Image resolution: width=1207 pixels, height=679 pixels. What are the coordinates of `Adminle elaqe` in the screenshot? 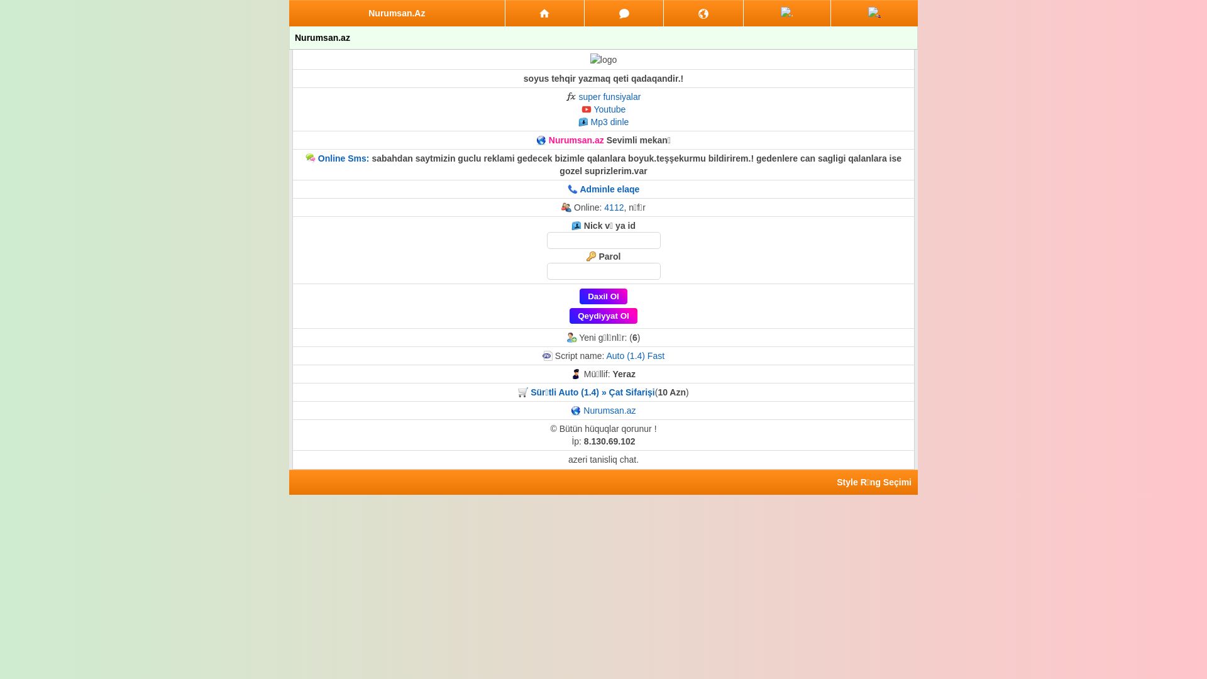 It's located at (610, 189).